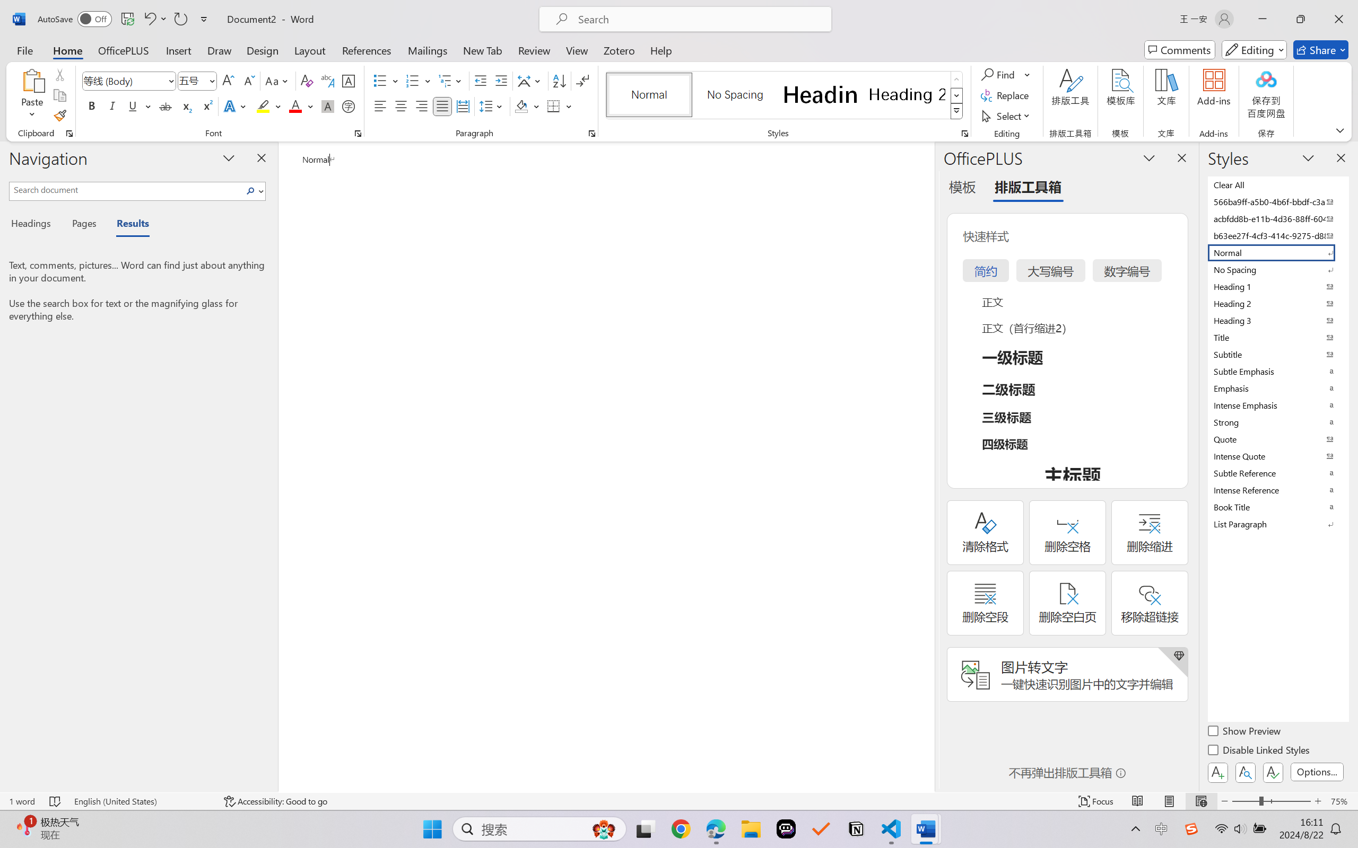  I want to click on Subtitle, so click(1277, 354).